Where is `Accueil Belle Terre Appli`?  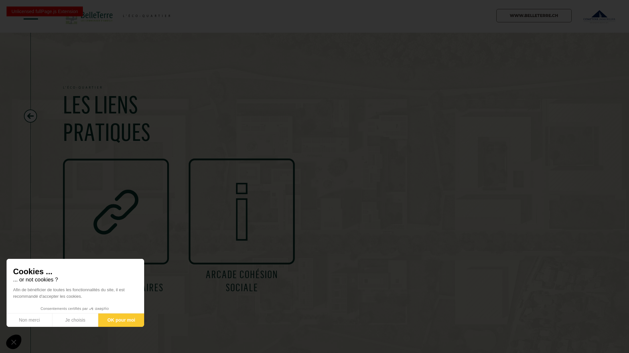 Accueil Belle Terre Appli is located at coordinates (89, 16).